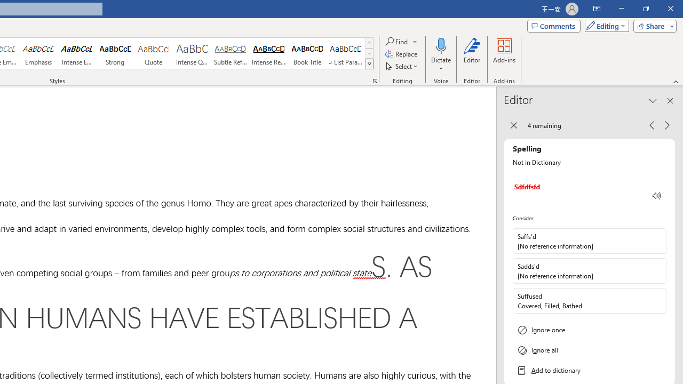 The height and width of the screenshot is (384, 683). Describe the element at coordinates (369, 43) in the screenshot. I see `Row up` at that location.